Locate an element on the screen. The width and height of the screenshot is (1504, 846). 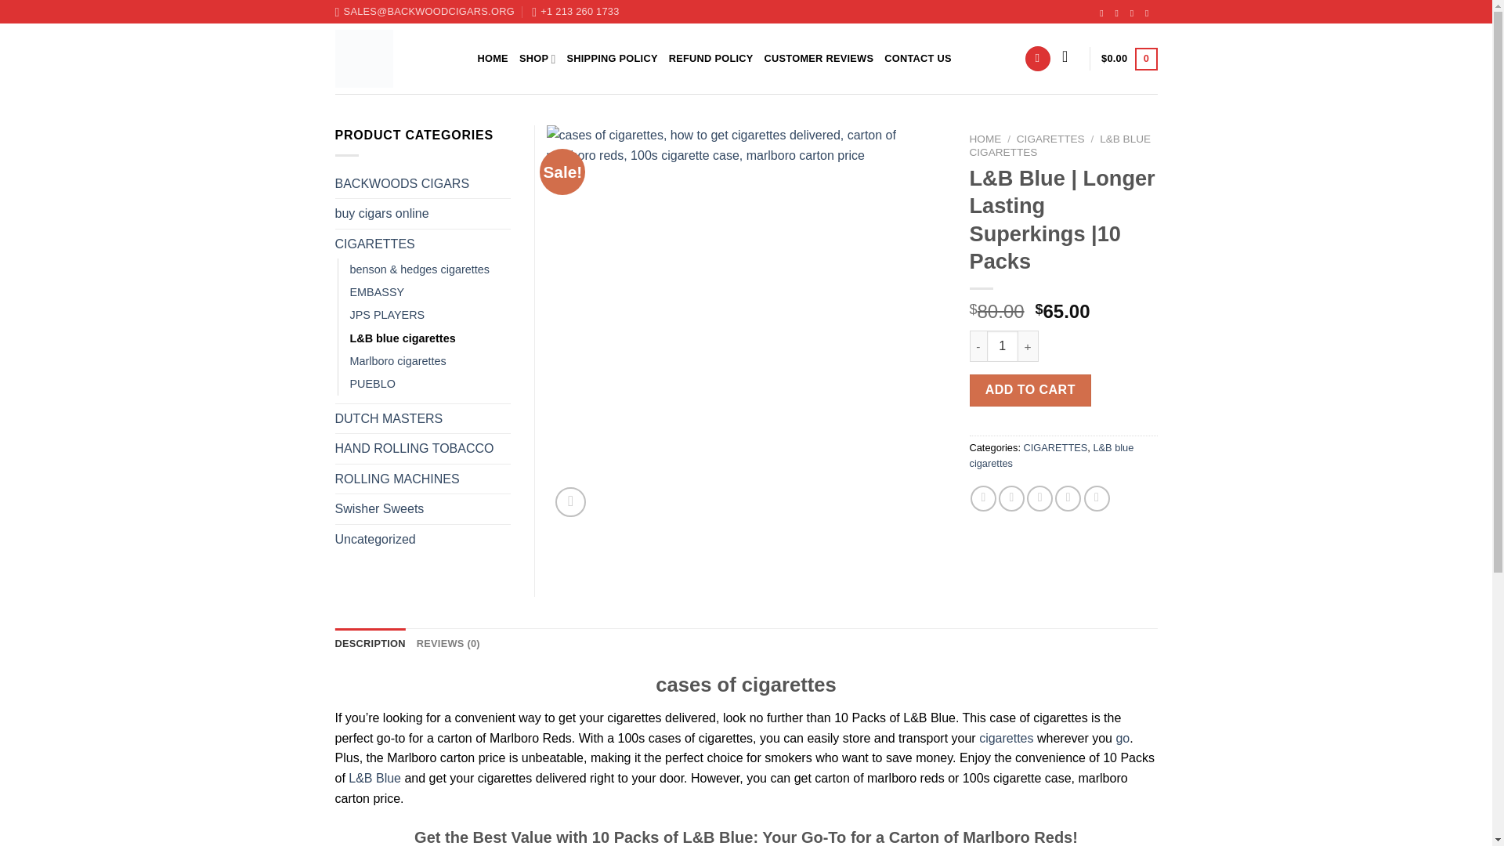
SHOP is located at coordinates (537, 59).